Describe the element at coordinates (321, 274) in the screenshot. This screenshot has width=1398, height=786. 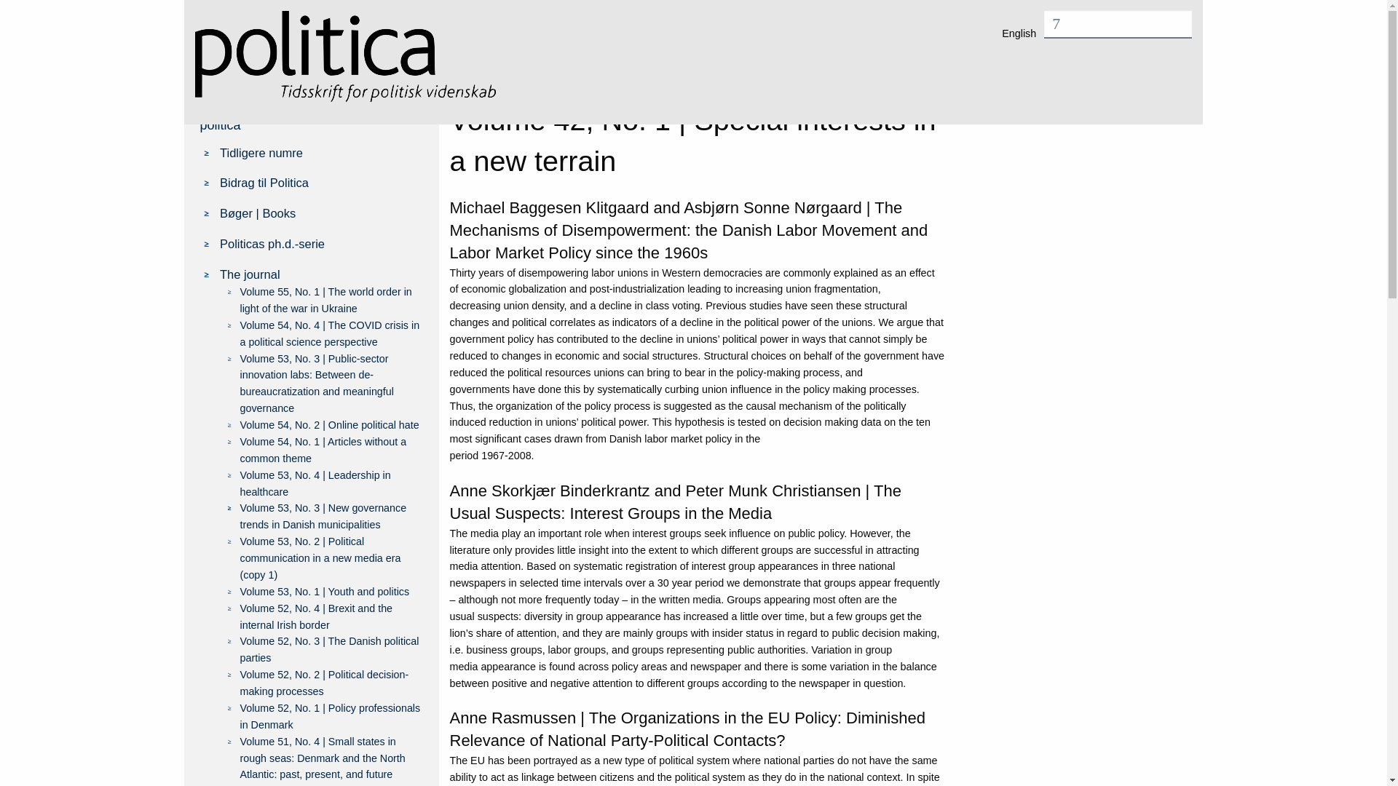
I see `The journal` at that location.